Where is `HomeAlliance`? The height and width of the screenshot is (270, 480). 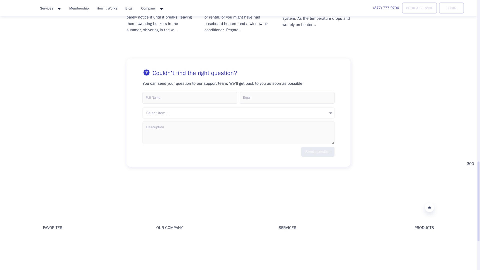 HomeAlliance is located at coordinates (48, 207).